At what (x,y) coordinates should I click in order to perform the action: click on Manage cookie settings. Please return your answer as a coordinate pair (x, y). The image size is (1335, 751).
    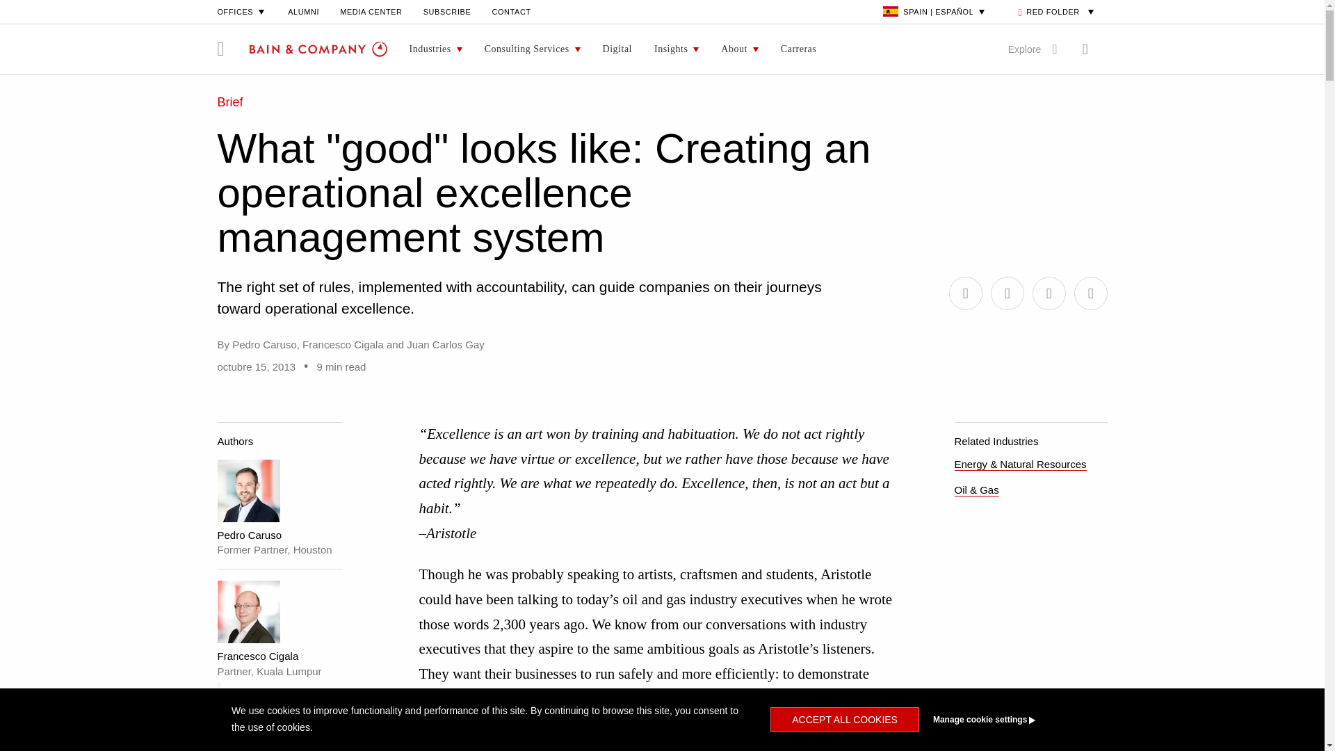
    Looking at the image, I should click on (1010, 720).